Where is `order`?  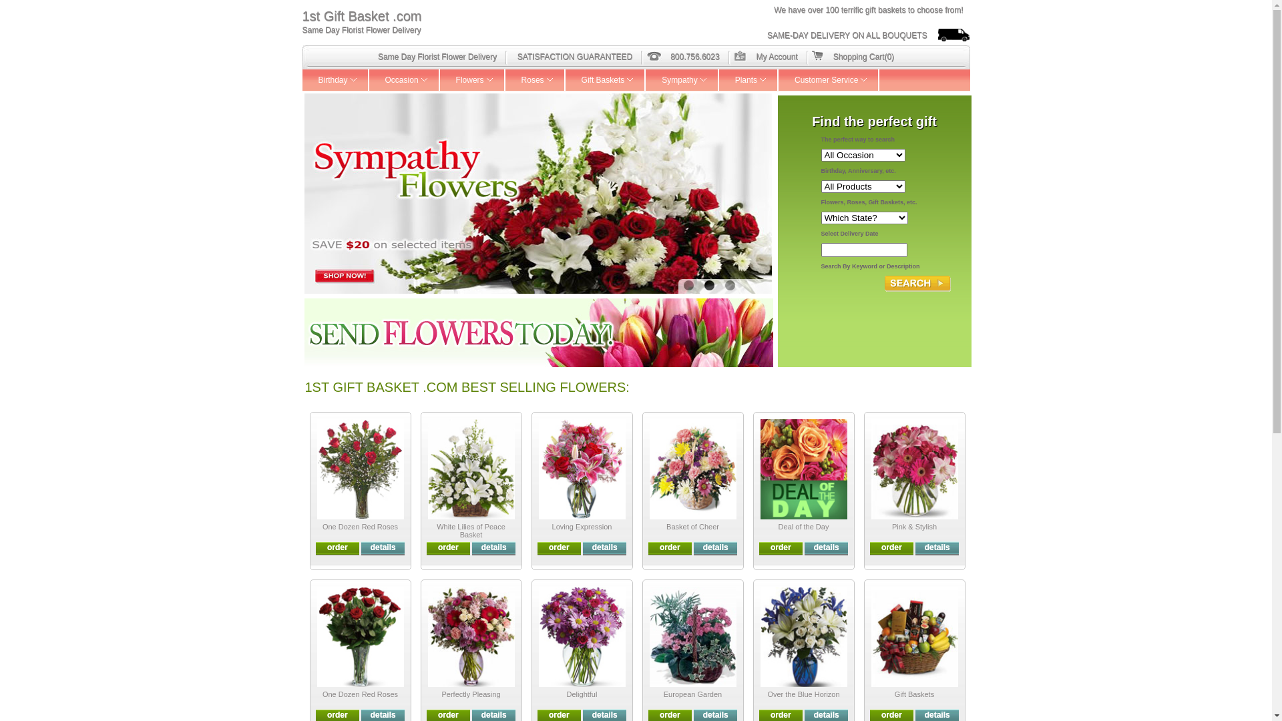
order is located at coordinates (560, 547).